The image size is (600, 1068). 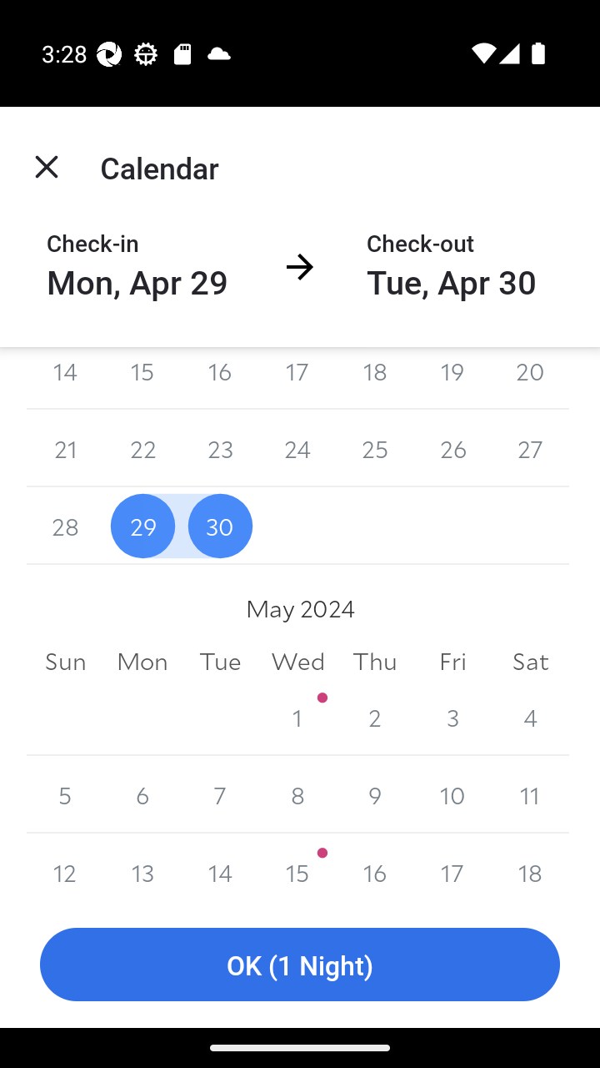 I want to click on Wed, so click(x=297, y=661).